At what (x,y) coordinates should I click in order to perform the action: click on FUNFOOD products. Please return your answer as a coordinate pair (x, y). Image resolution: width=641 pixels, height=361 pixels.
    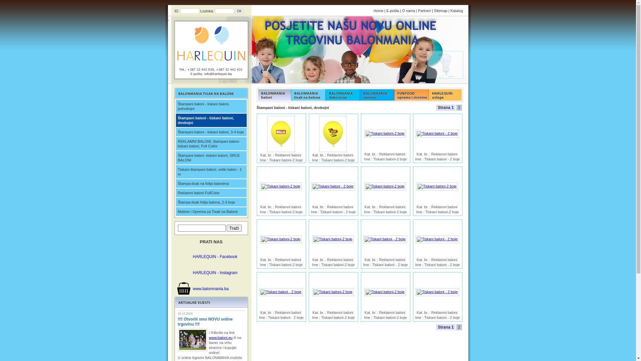
    Looking at the image, I should click on (377, 95).